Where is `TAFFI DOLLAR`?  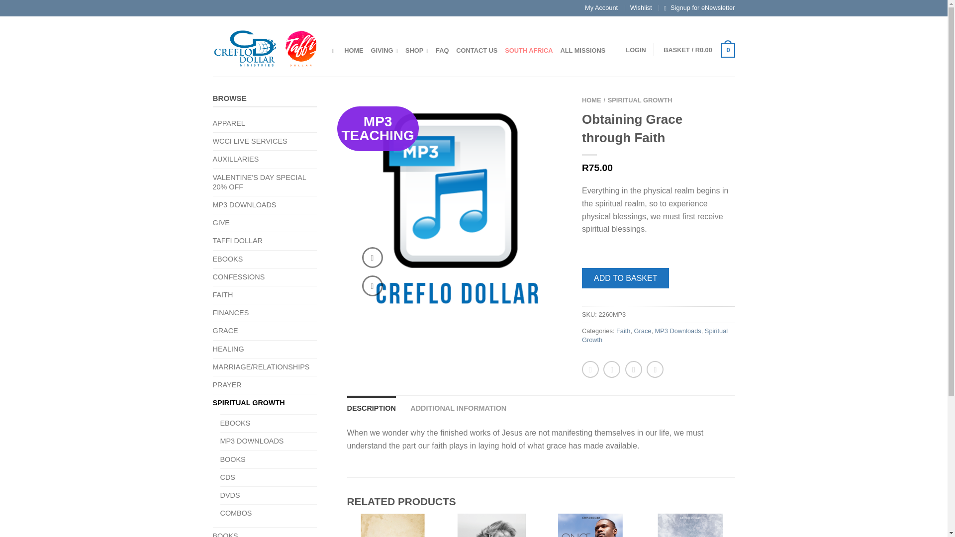
TAFFI DOLLAR is located at coordinates (242, 241).